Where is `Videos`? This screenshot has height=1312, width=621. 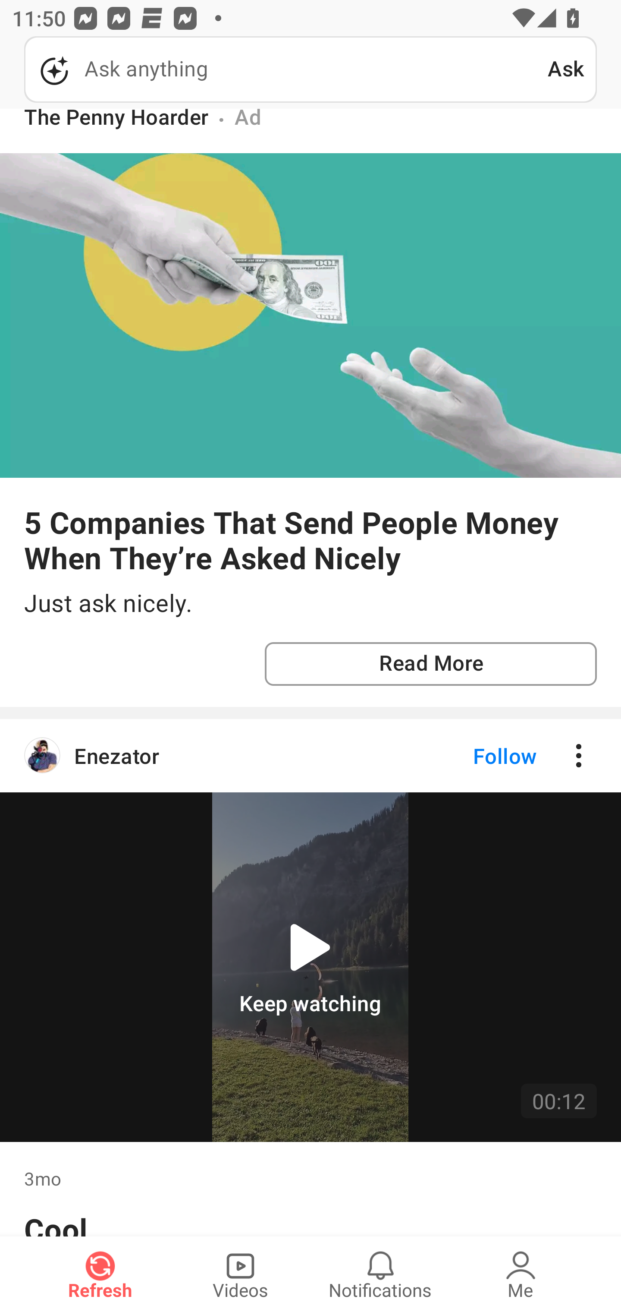
Videos is located at coordinates (240, 1274).